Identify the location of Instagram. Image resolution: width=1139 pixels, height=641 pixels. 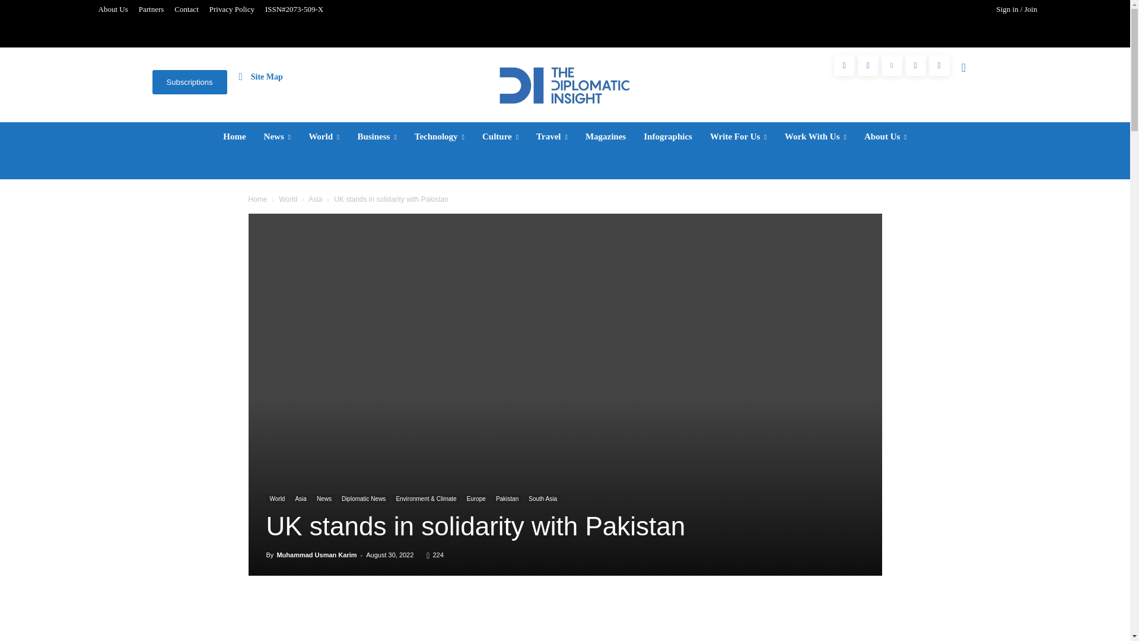
(867, 65).